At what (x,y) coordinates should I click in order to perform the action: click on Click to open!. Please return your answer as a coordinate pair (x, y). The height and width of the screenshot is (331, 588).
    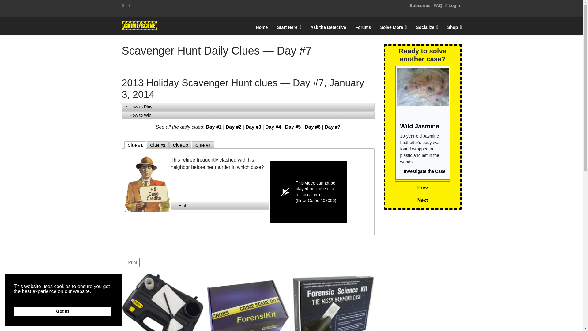
    Looking at the image, I should click on (220, 205).